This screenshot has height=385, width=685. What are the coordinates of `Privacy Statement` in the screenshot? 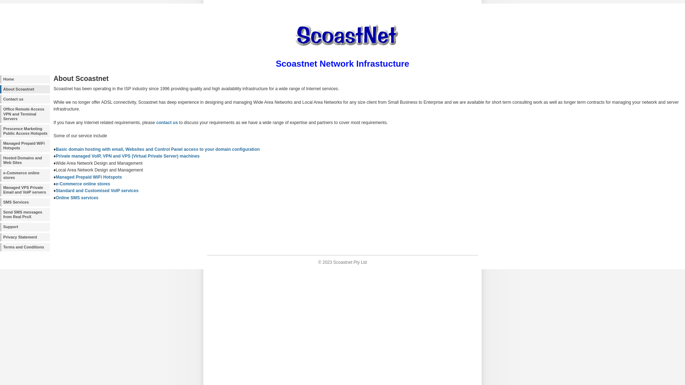 It's located at (25, 237).